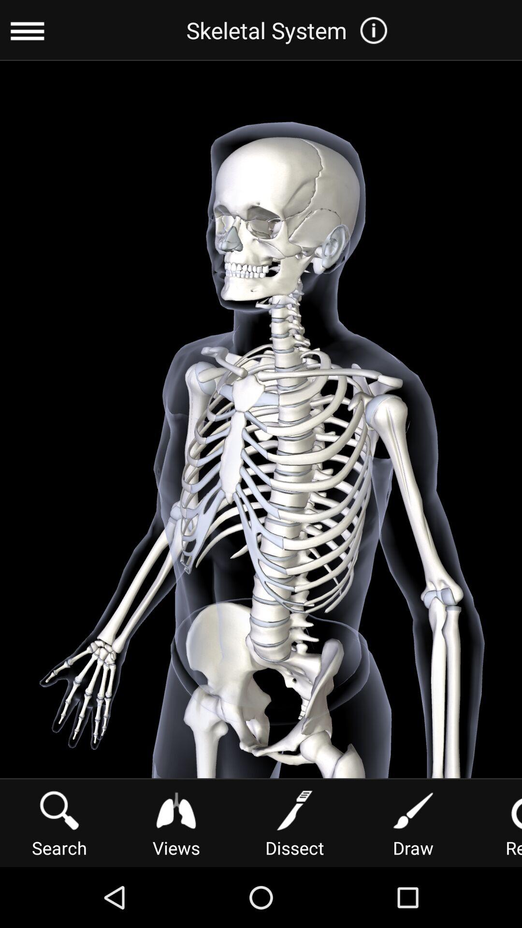 Image resolution: width=522 pixels, height=928 pixels. Describe the element at coordinates (294, 823) in the screenshot. I see `turn off the button below skeletal system item` at that location.